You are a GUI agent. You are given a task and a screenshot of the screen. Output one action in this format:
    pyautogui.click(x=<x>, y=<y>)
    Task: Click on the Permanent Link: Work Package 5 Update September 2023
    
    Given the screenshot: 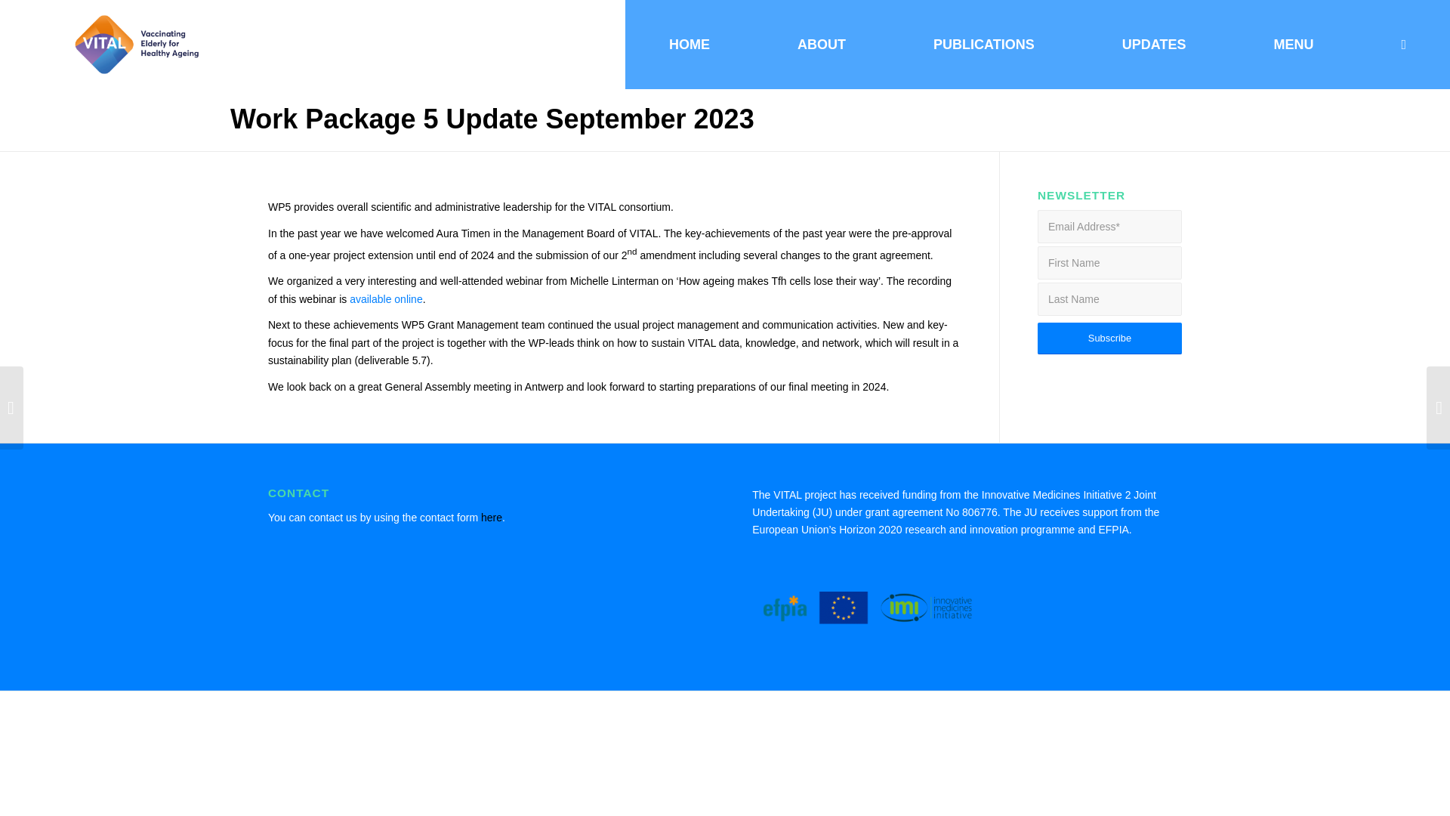 What is the action you would take?
    pyautogui.click(x=492, y=119)
    